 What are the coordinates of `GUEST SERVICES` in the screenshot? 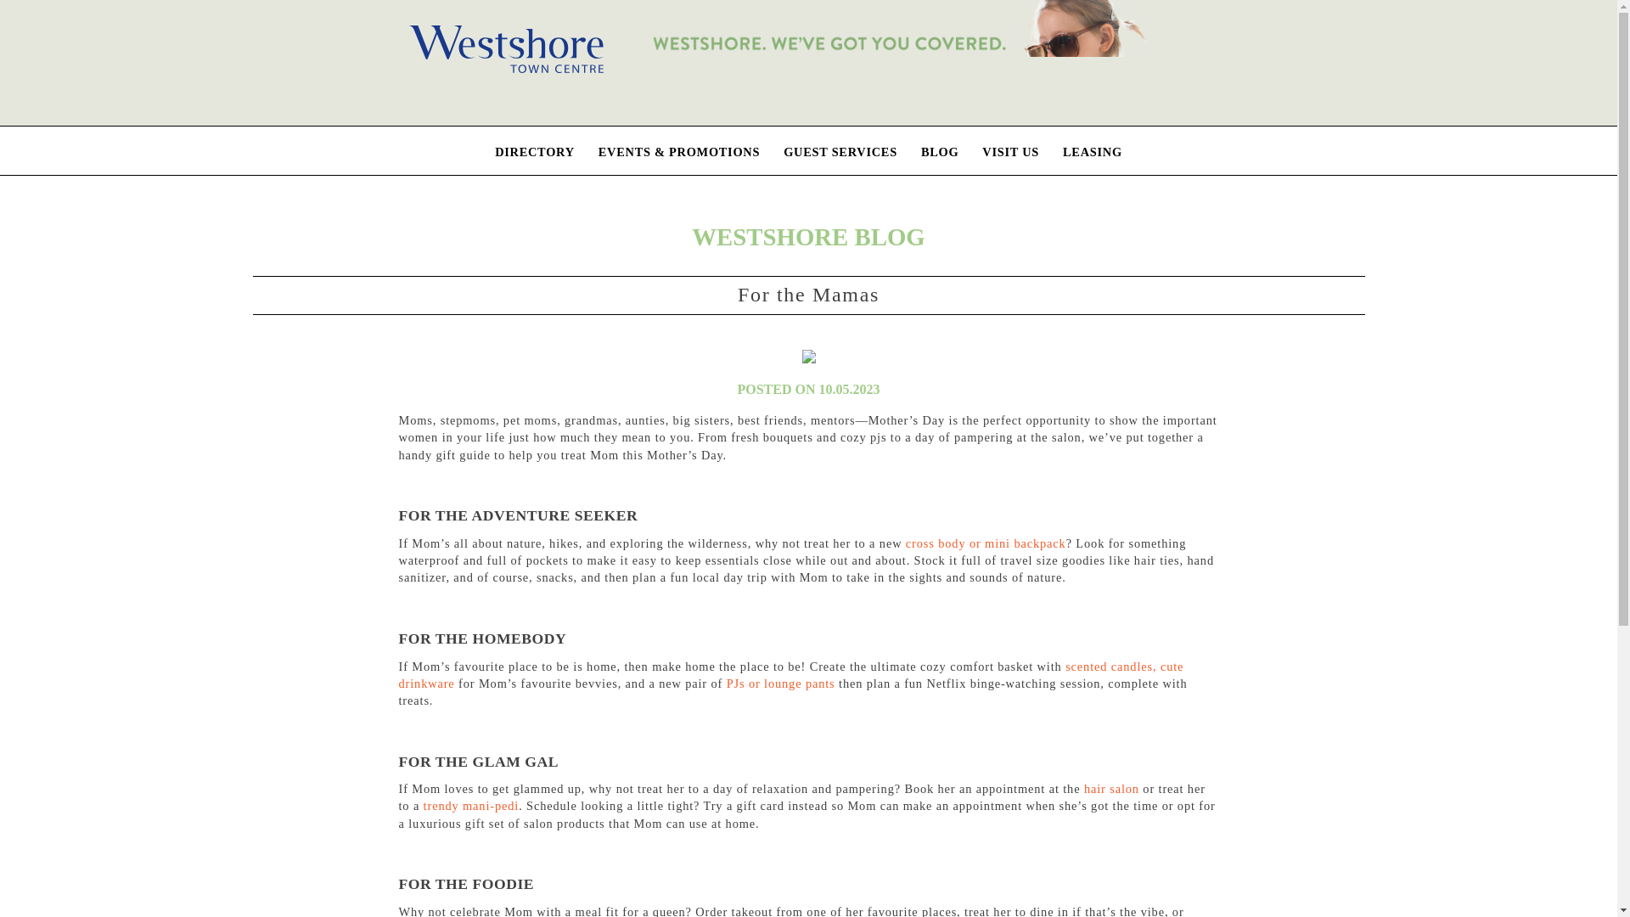 It's located at (840, 151).